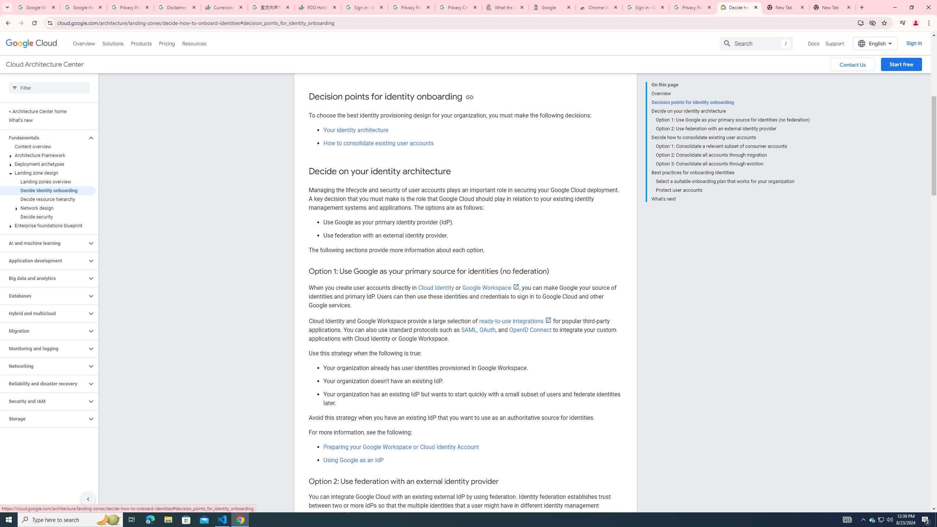 The image size is (937, 527). I want to click on English, so click(875, 43).